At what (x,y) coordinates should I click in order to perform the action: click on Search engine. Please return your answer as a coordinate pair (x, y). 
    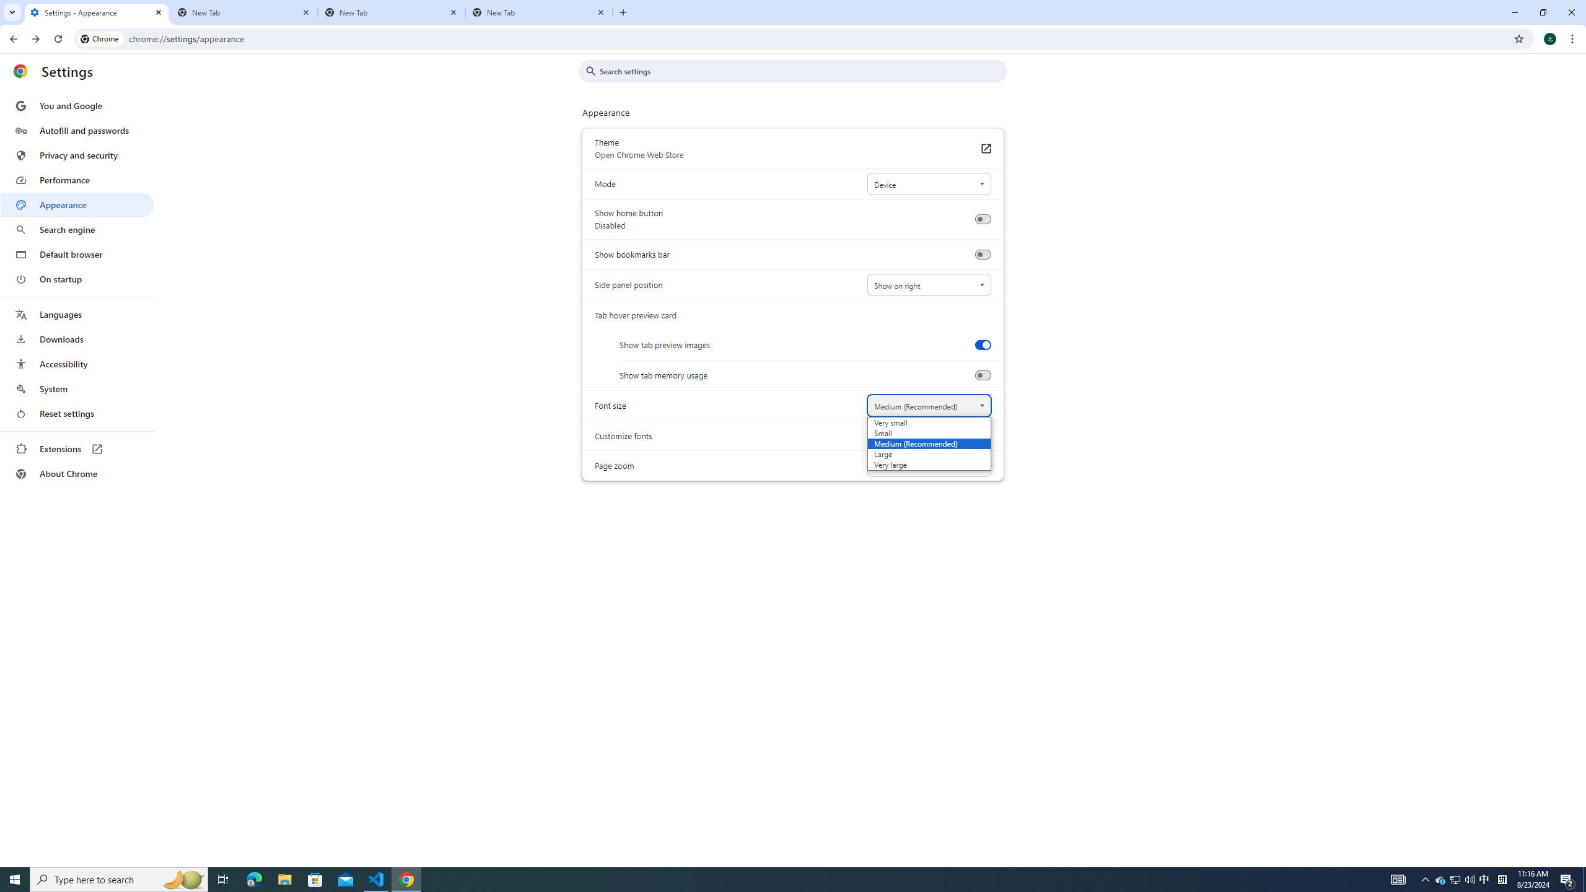
    Looking at the image, I should click on (77, 230).